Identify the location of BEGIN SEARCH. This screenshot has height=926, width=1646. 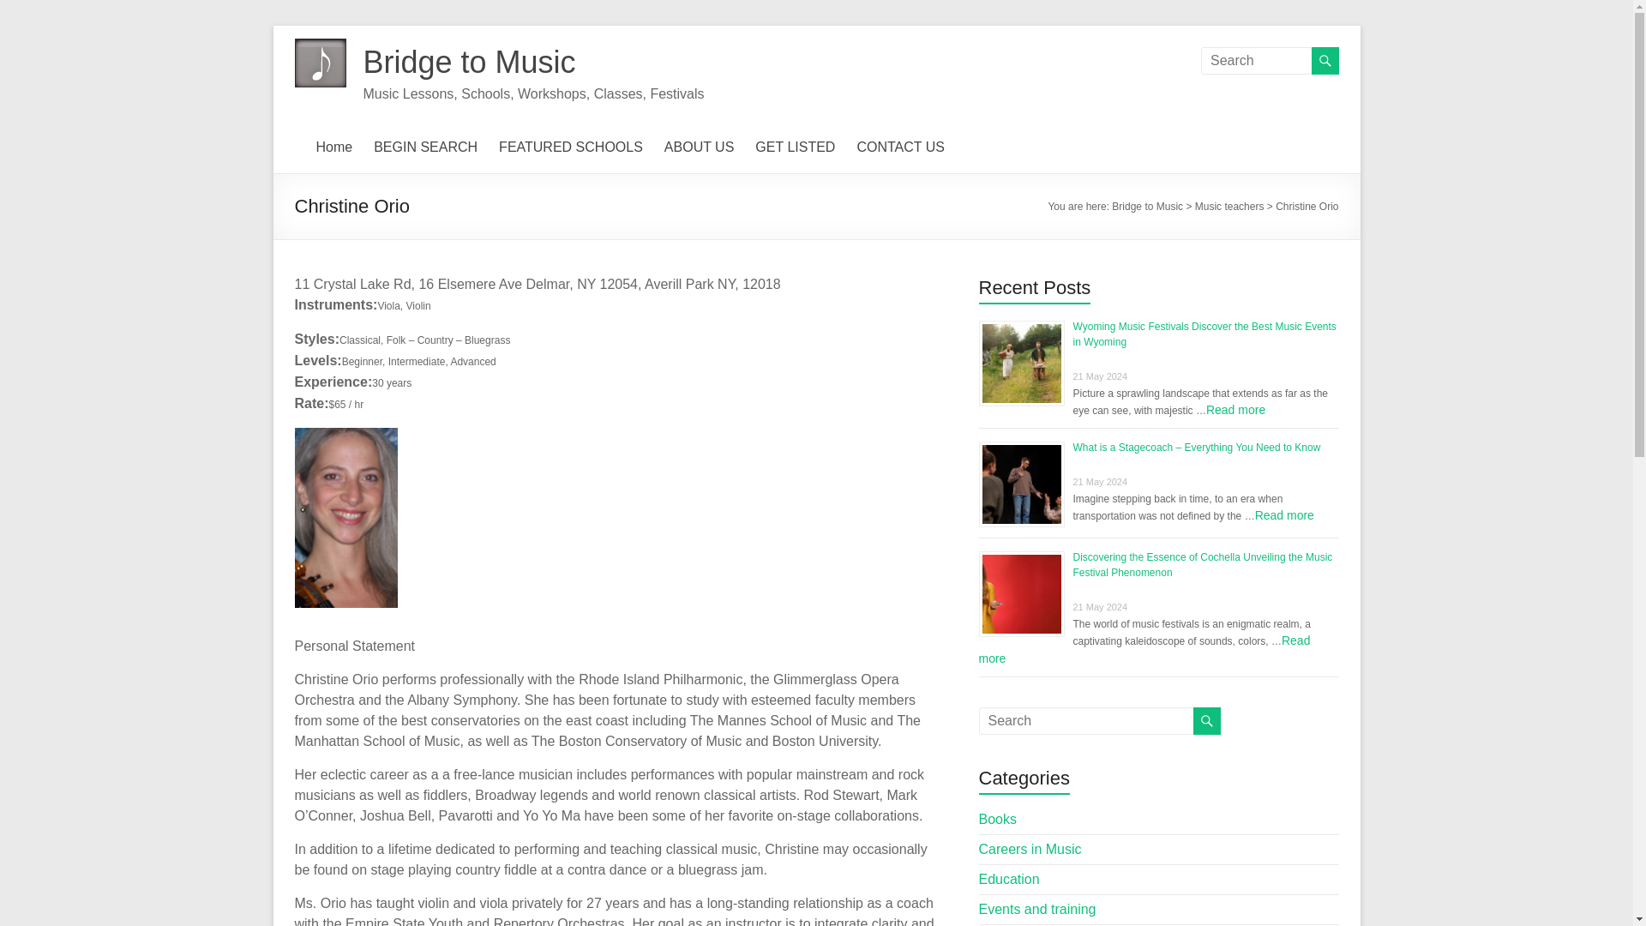
(425, 147).